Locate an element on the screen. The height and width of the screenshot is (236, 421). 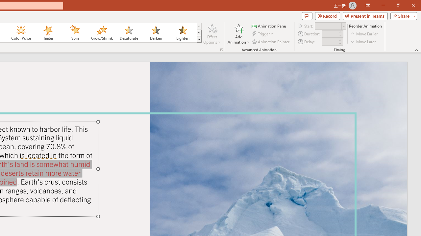
Ribbon Display Options is located at coordinates (368, 5).